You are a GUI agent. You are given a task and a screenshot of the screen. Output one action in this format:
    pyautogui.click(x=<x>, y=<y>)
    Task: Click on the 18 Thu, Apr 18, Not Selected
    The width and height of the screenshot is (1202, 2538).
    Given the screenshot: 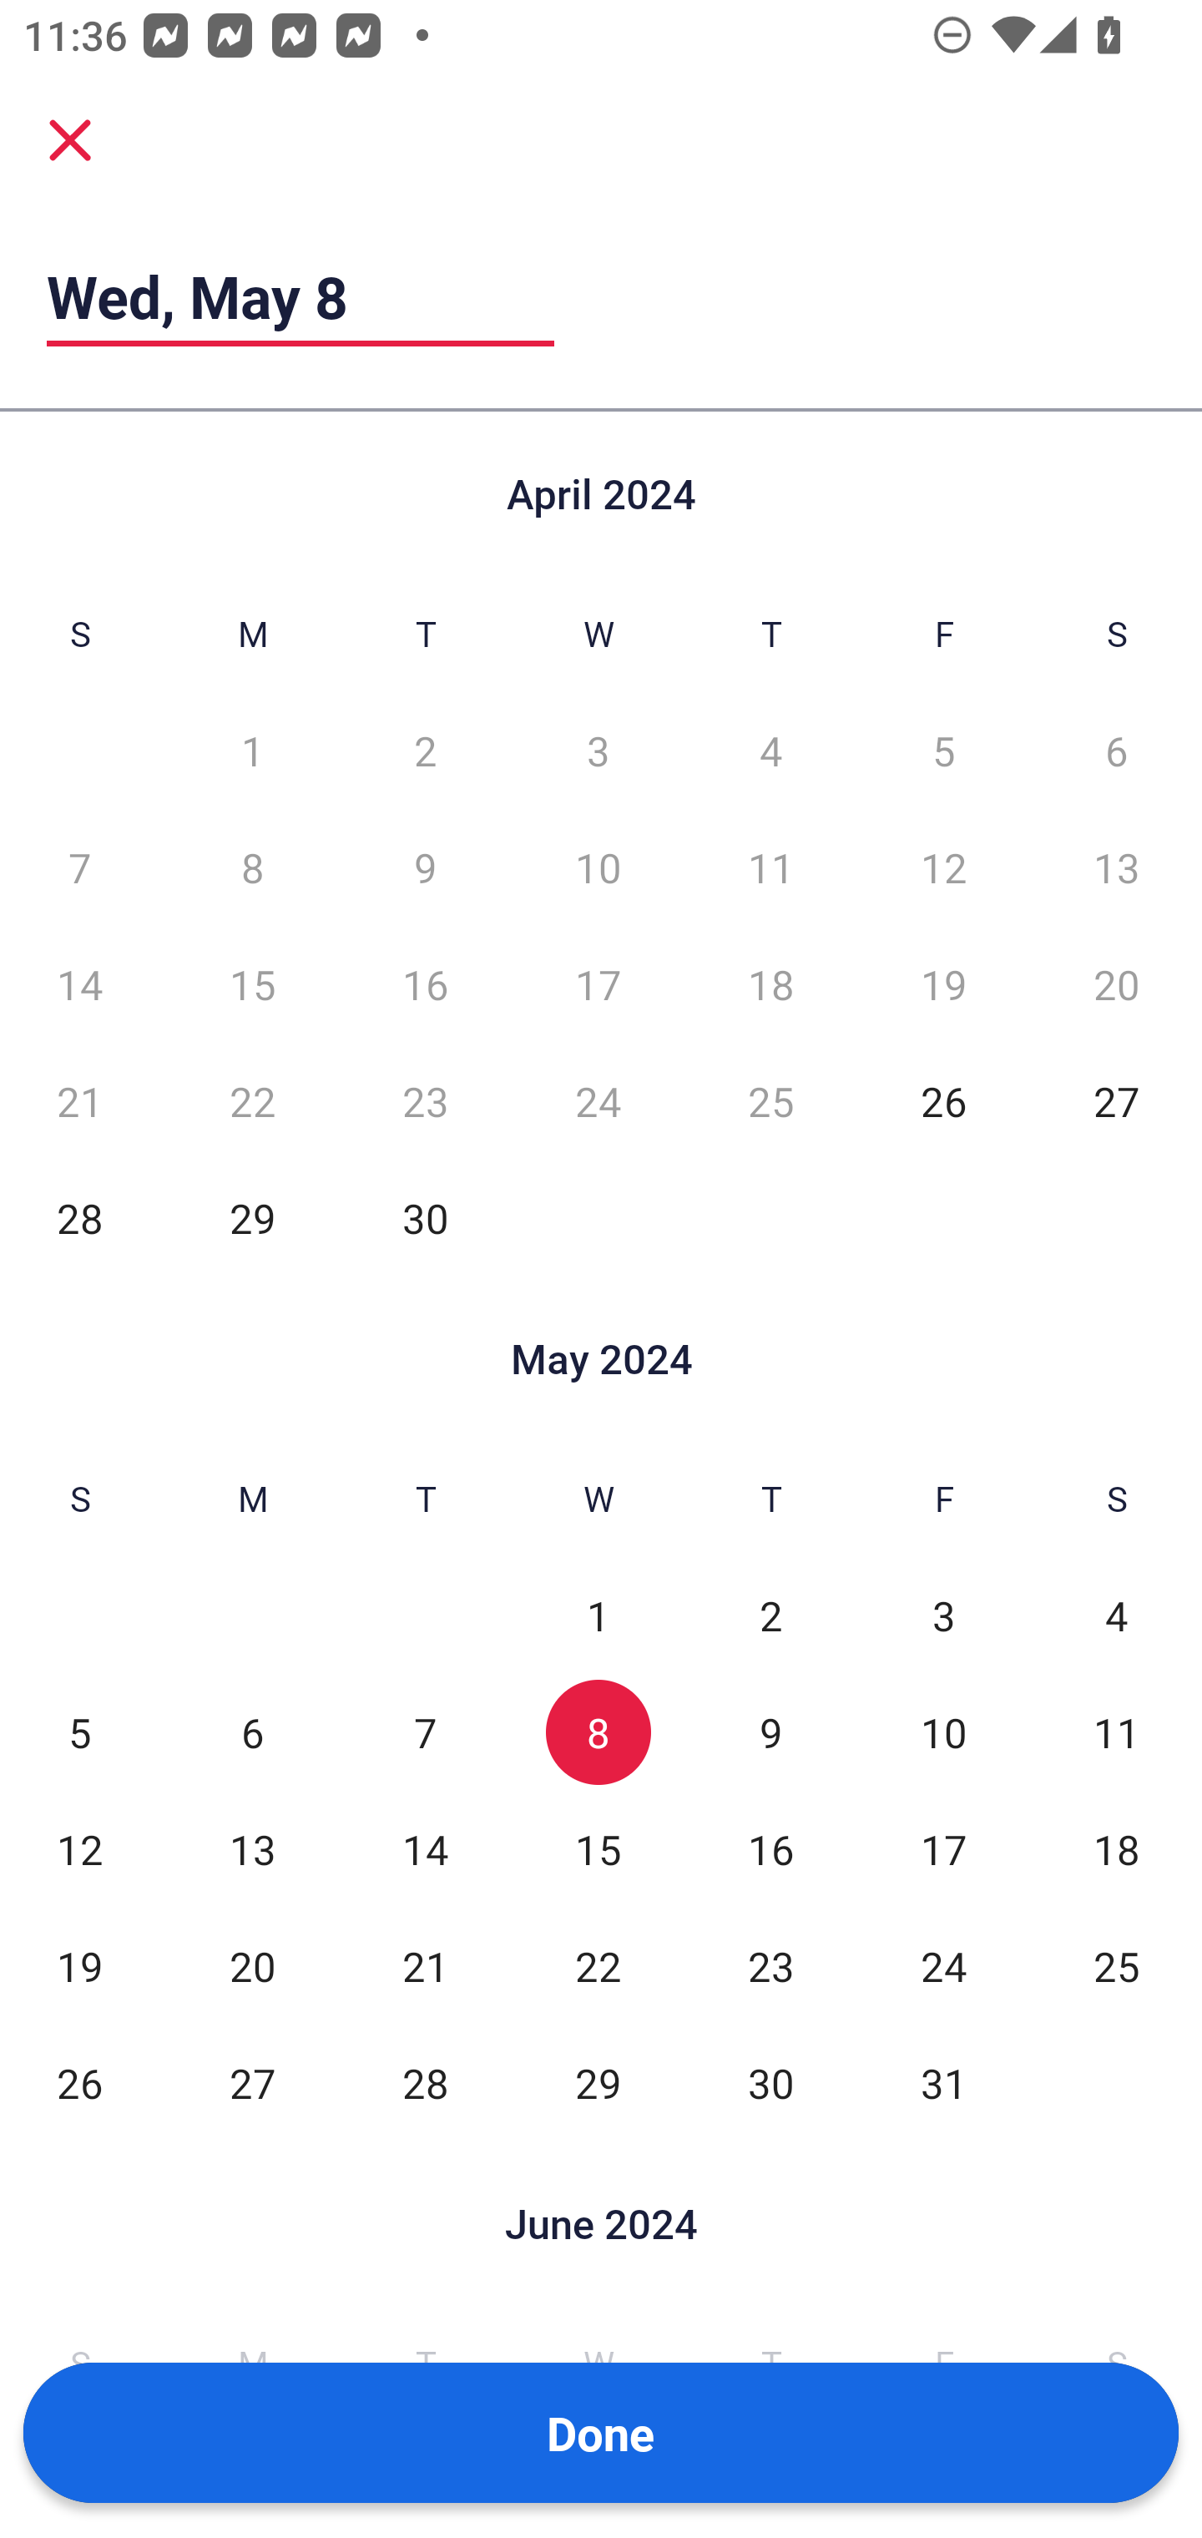 What is the action you would take?
    pyautogui.click(x=770, y=984)
    